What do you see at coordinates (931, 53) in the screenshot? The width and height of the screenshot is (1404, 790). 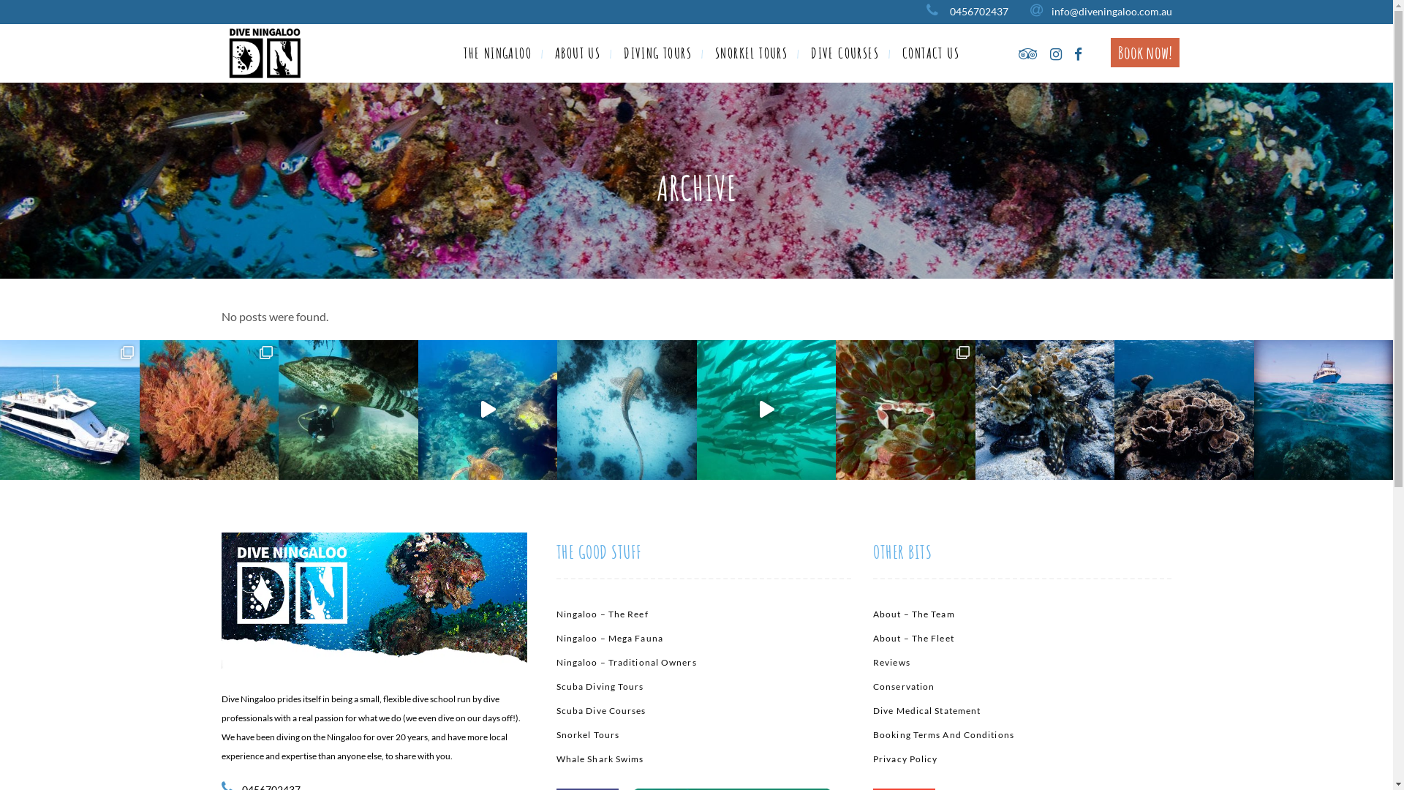 I see `CONTACT US` at bounding box center [931, 53].